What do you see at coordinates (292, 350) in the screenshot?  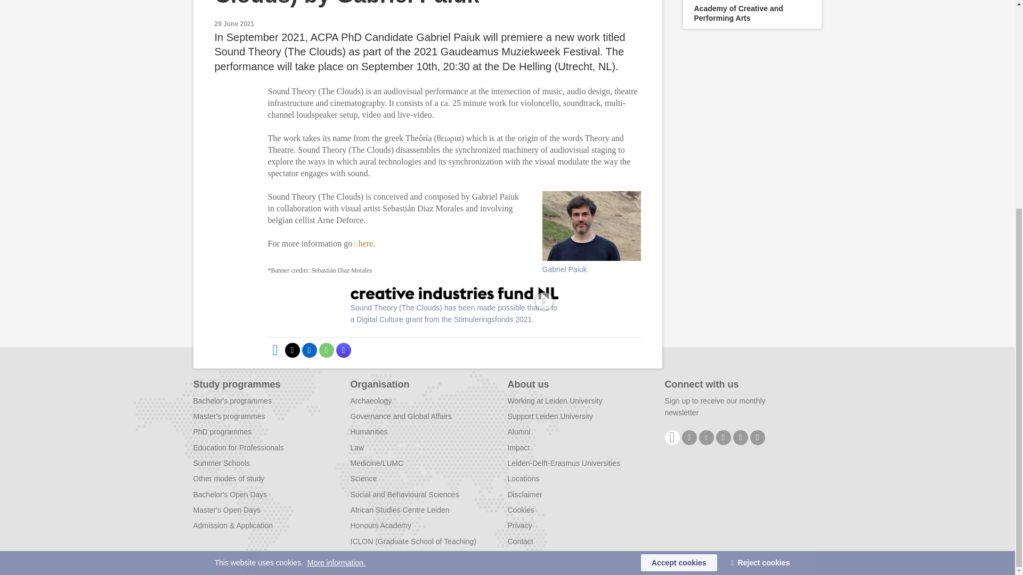 I see `Share on X` at bounding box center [292, 350].